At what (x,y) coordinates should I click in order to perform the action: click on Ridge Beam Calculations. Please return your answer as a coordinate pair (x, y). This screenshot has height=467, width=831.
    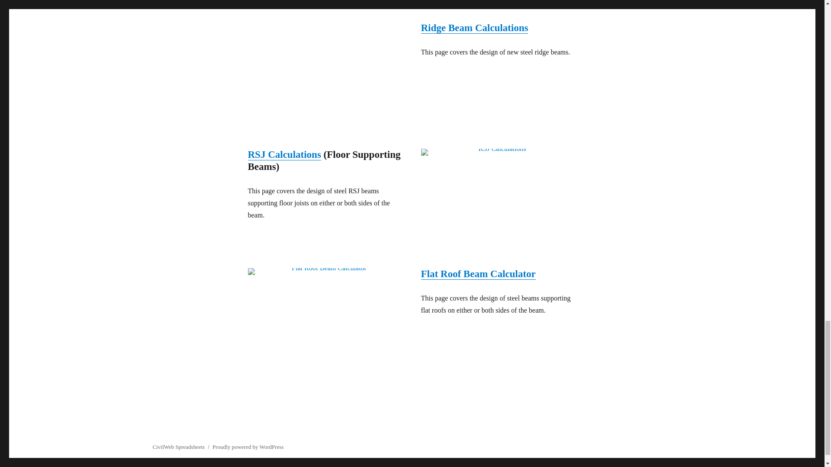
    Looking at the image, I should click on (325, 68).